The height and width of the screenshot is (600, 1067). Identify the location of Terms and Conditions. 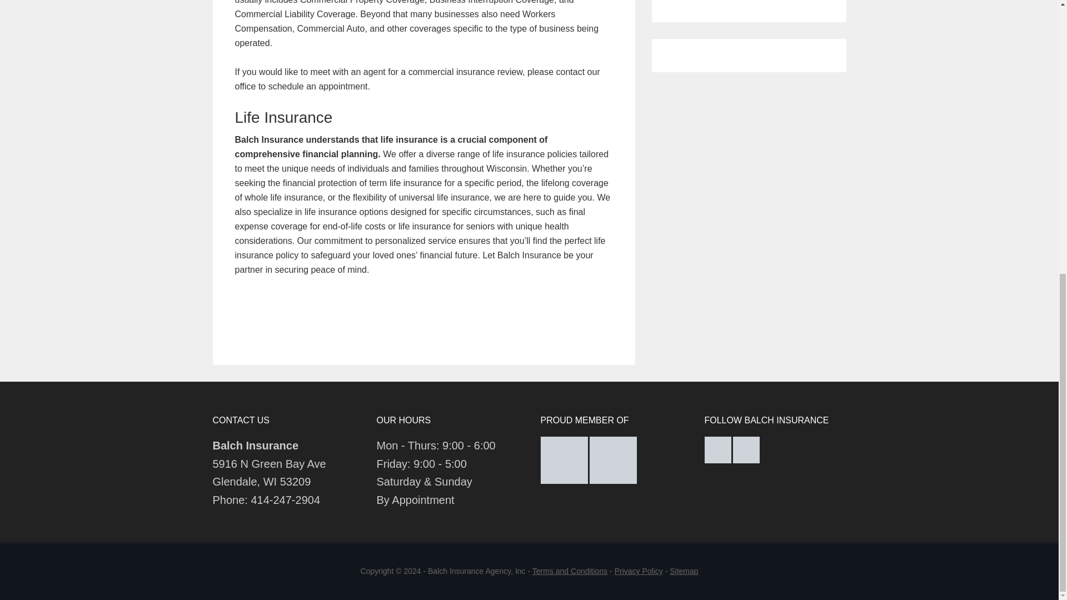
(570, 571).